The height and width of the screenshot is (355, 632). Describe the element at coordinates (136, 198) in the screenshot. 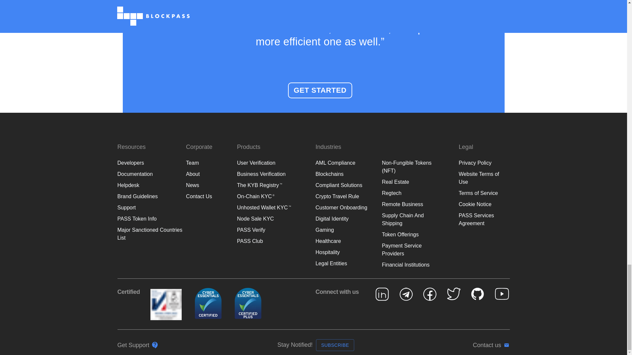

I see `PASS Token Info` at that location.